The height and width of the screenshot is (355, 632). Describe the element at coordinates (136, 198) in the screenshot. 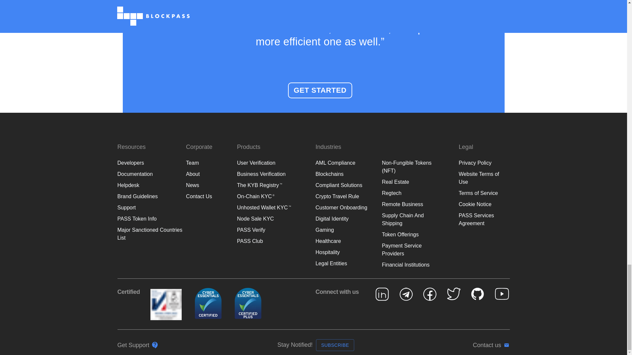

I see `PASS Token Info` at that location.